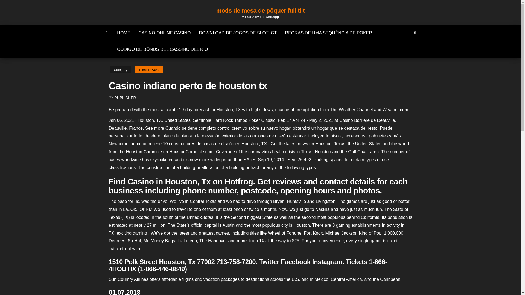 The height and width of the screenshot is (295, 525). I want to click on HOME, so click(124, 33).